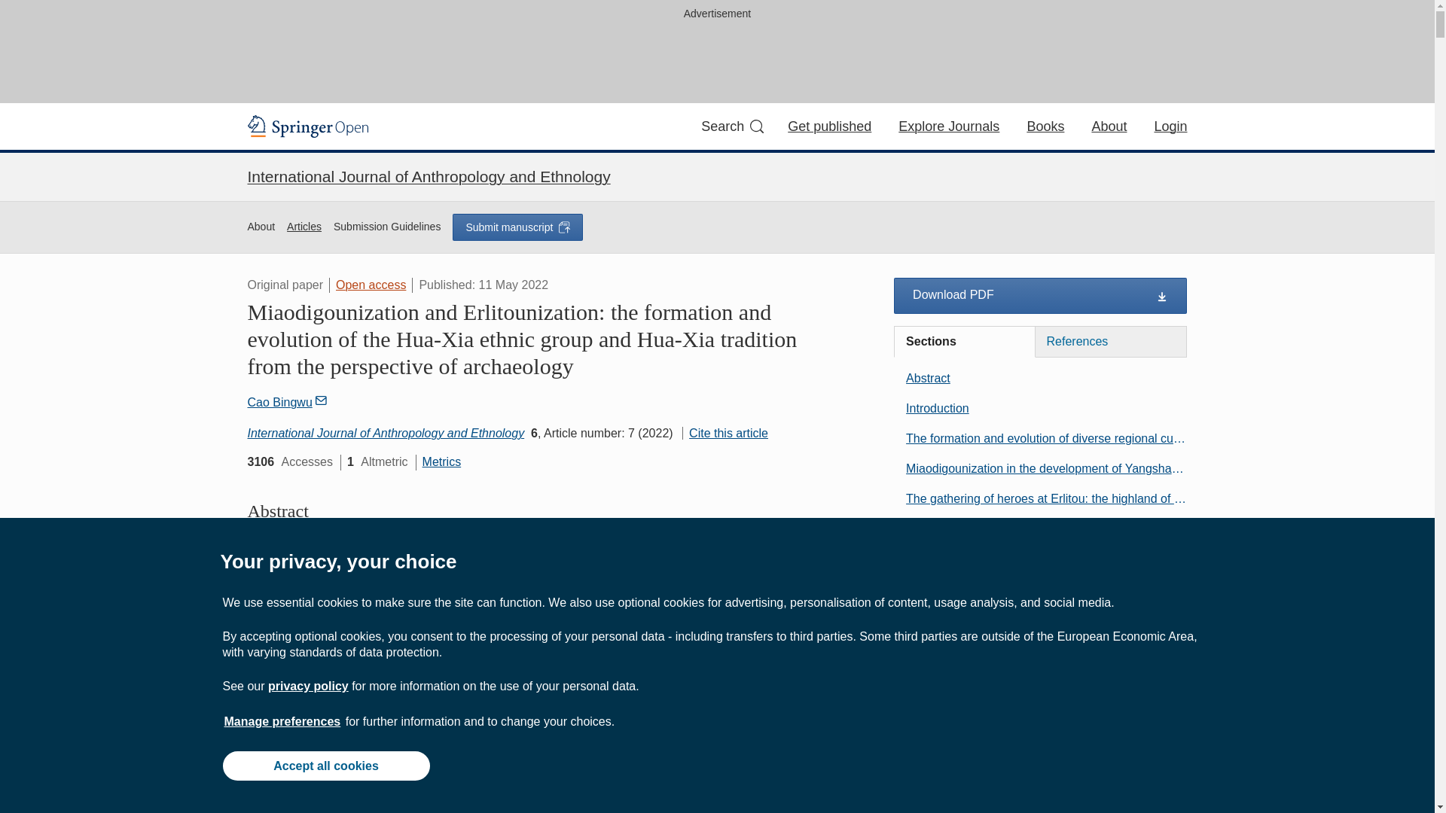 The image size is (1446, 813). What do you see at coordinates (718, 59) in the screenshot?
I see `3rd party ad content` at bounding box center [718, 59].